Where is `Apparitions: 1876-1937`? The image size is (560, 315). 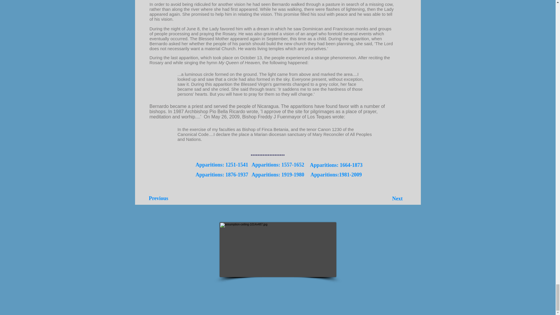 Apparitions: 1876-1937 is located at coordinates (222, 175).